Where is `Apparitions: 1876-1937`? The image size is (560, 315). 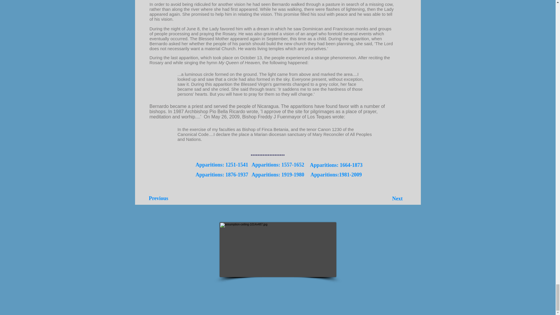 Apparitions: 1876-1937 is located at coordinates (222, 175).